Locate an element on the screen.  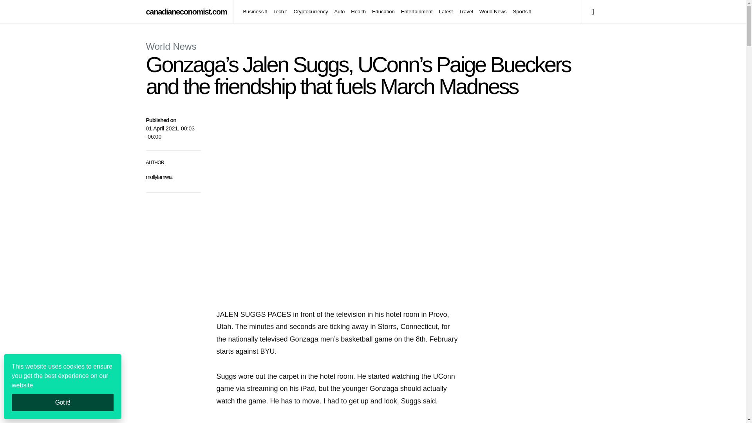
Advertisement is located at coordinates (541, 399).